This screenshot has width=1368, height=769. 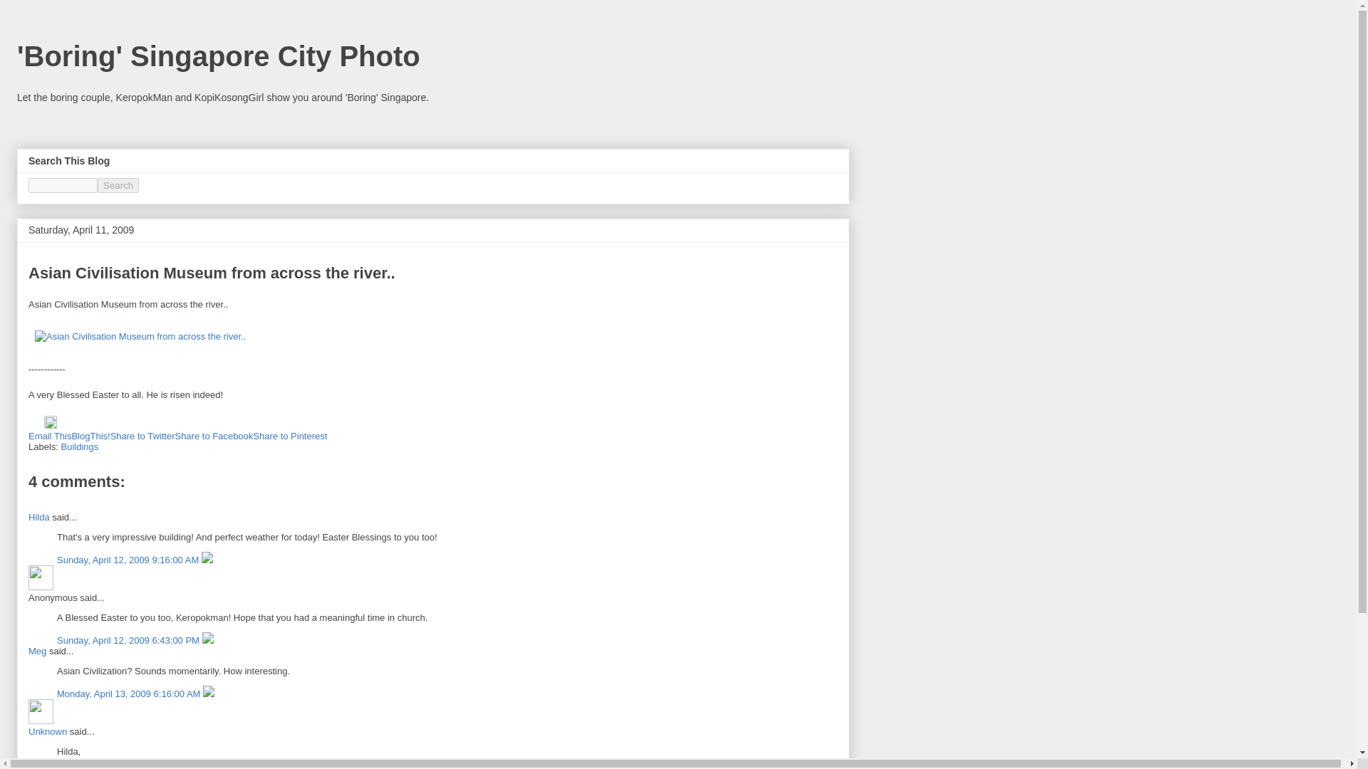 I want to click on Share to Pinterest, so click(x=289, y=436).